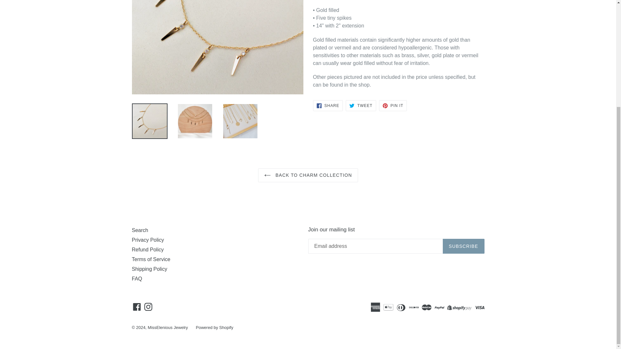 This screenshot has height=349, width=621. Describe the element at coordinates (328, 105) in the screenshot. I see `Share on Facebook` at that location.